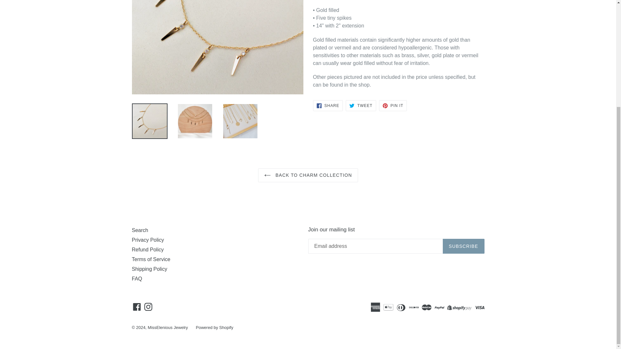 This screenshot has height=349, width=621. Describe the element at coordinates (328, 105) in the screenshot. I see `Share on Facebook` at that location.